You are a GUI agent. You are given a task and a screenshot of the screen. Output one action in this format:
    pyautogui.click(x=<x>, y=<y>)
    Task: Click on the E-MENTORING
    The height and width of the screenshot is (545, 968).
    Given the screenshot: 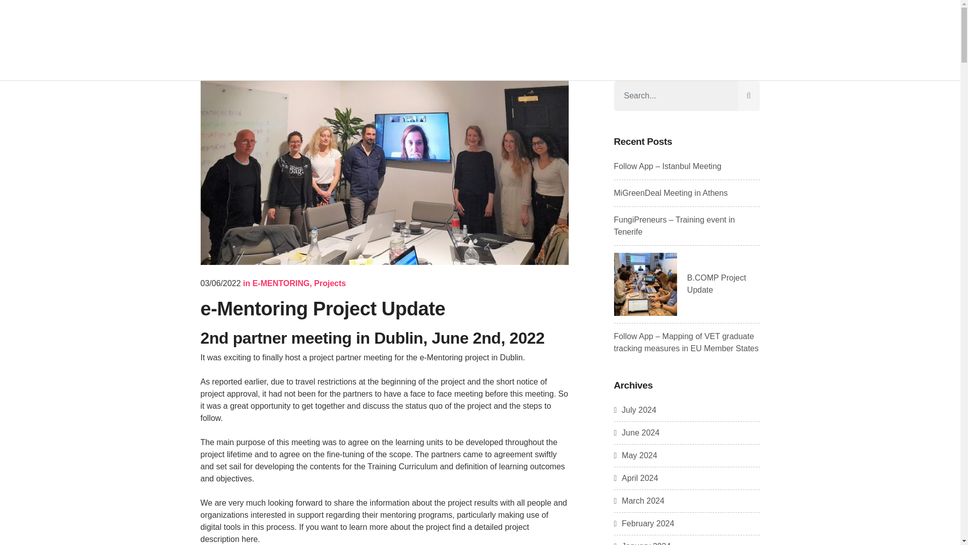 What is the action you would take?
    pyautogui.click(x=281, y=283)
    